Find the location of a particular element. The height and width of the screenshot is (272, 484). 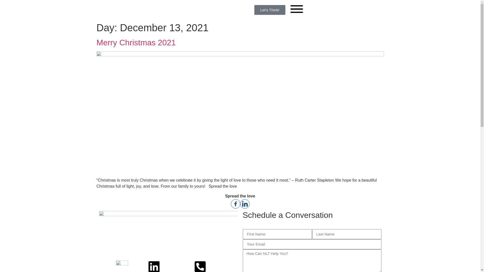

Merry Christmas 2021 is located at coordinates (136, 42).